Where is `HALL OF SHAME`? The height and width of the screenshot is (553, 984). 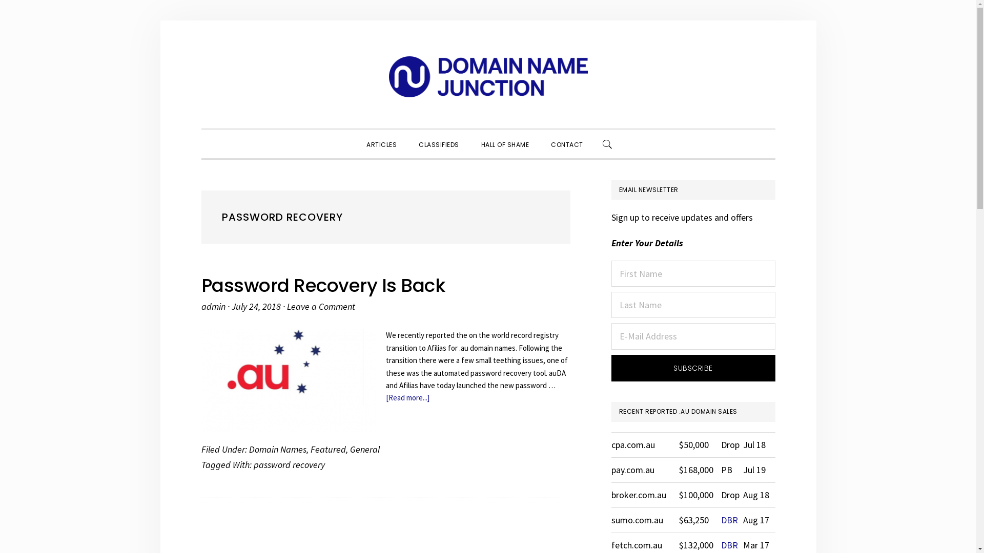 HALL OF SHAME is located at coordinates (505, 144).